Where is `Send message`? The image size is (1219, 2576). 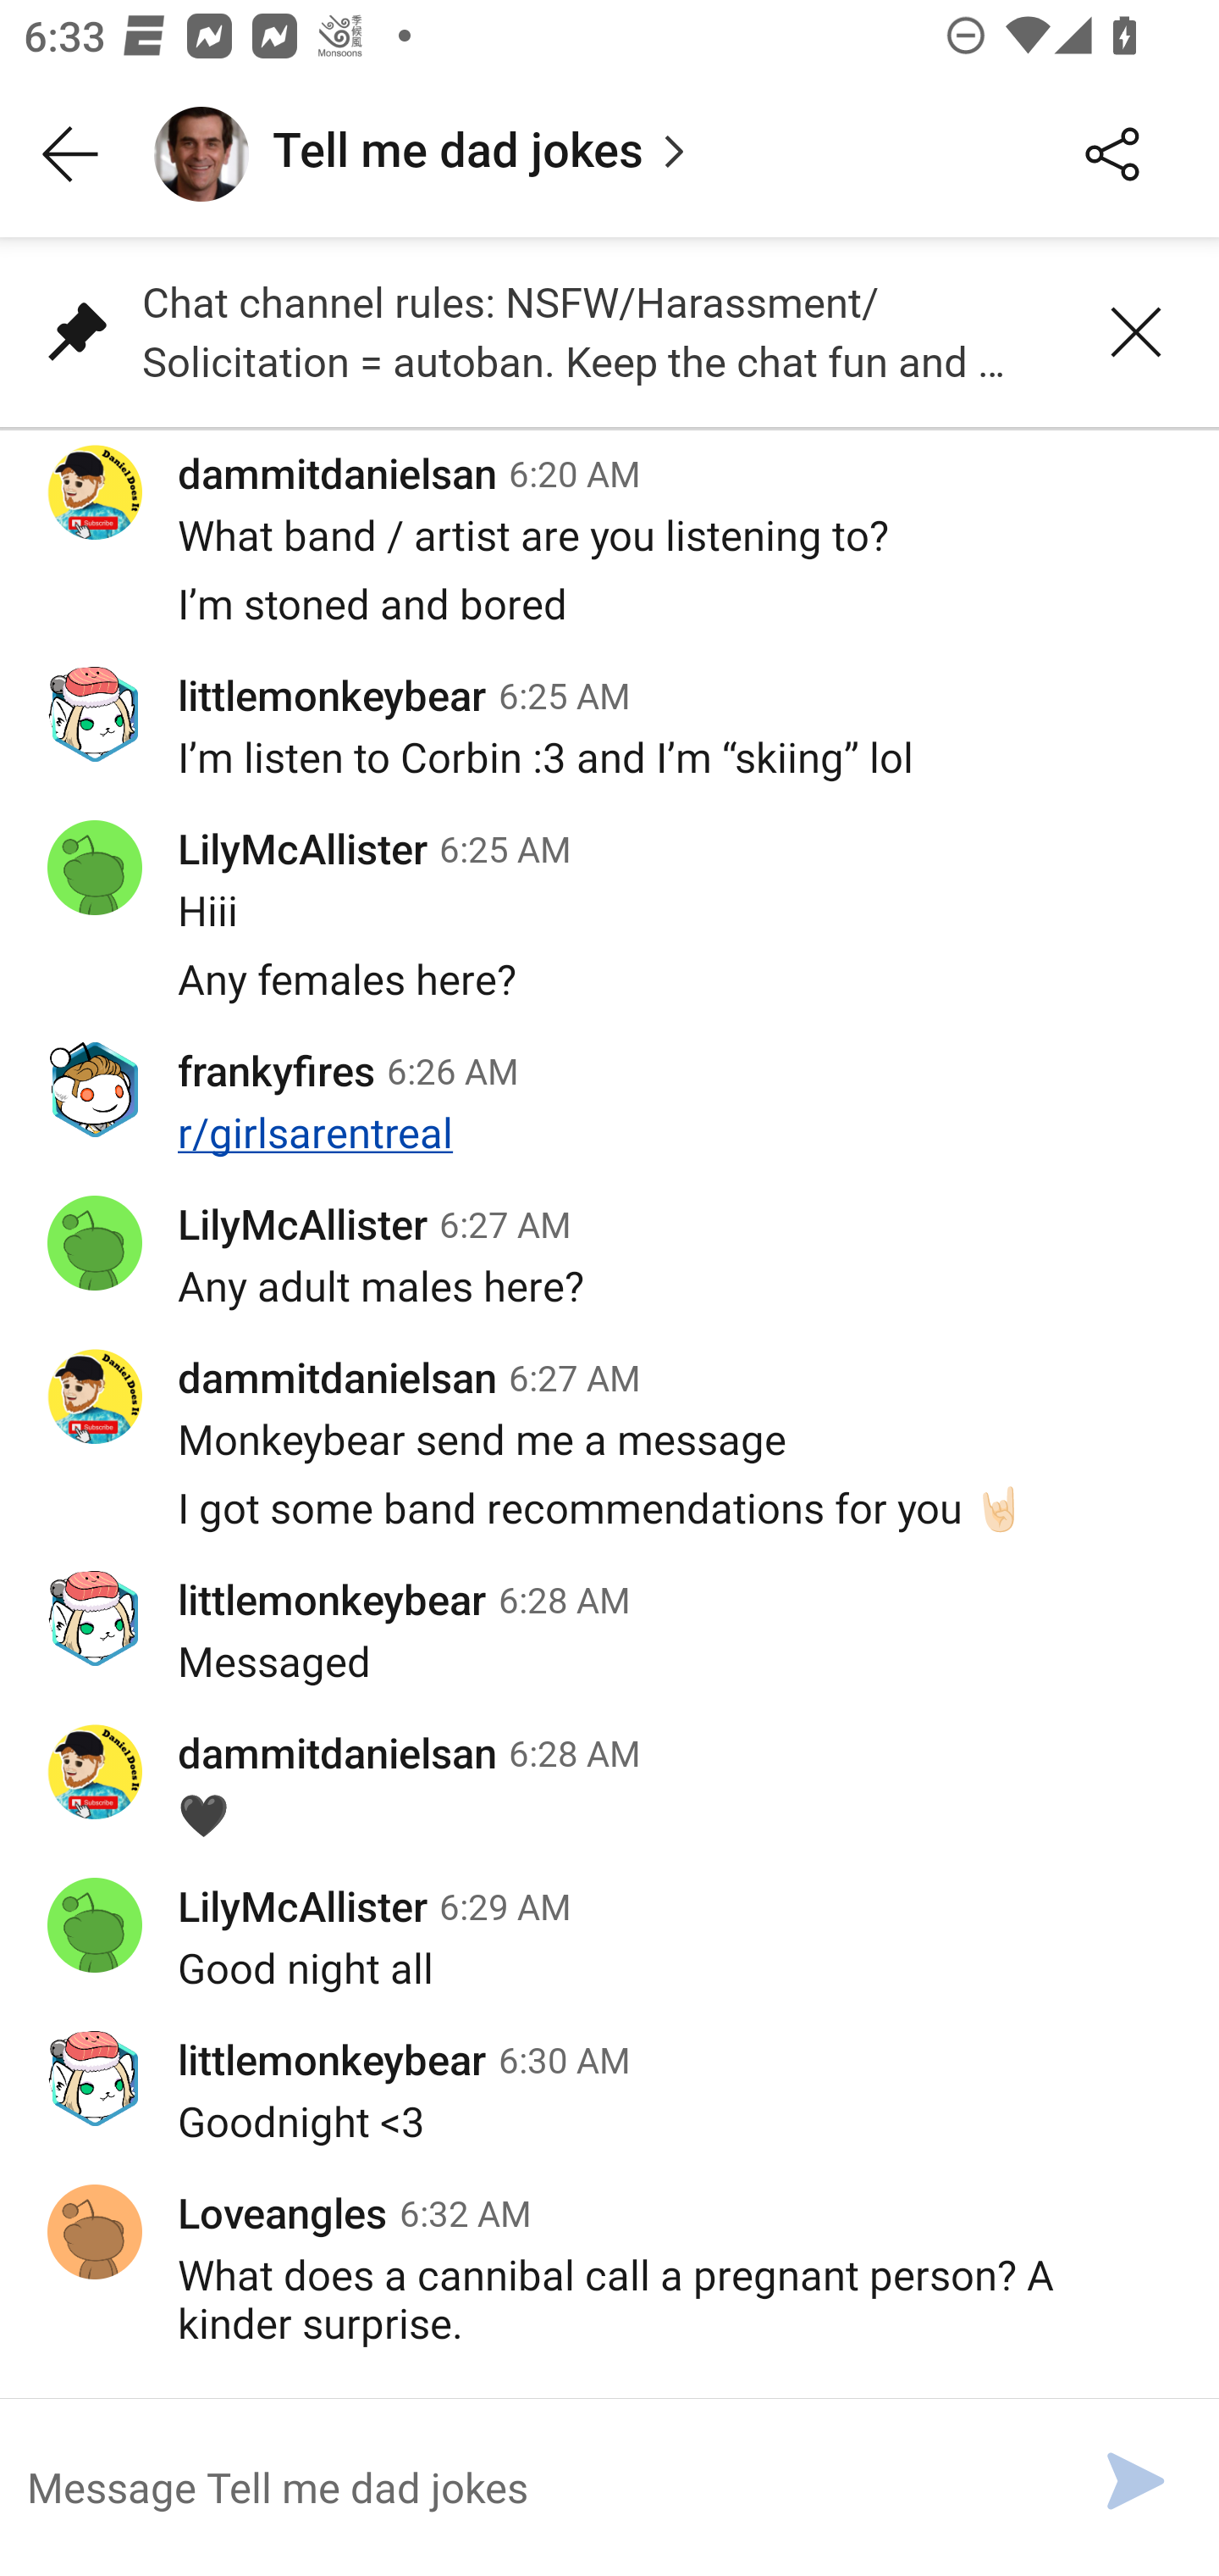
Send message is located at coordinates (1136, 2481).